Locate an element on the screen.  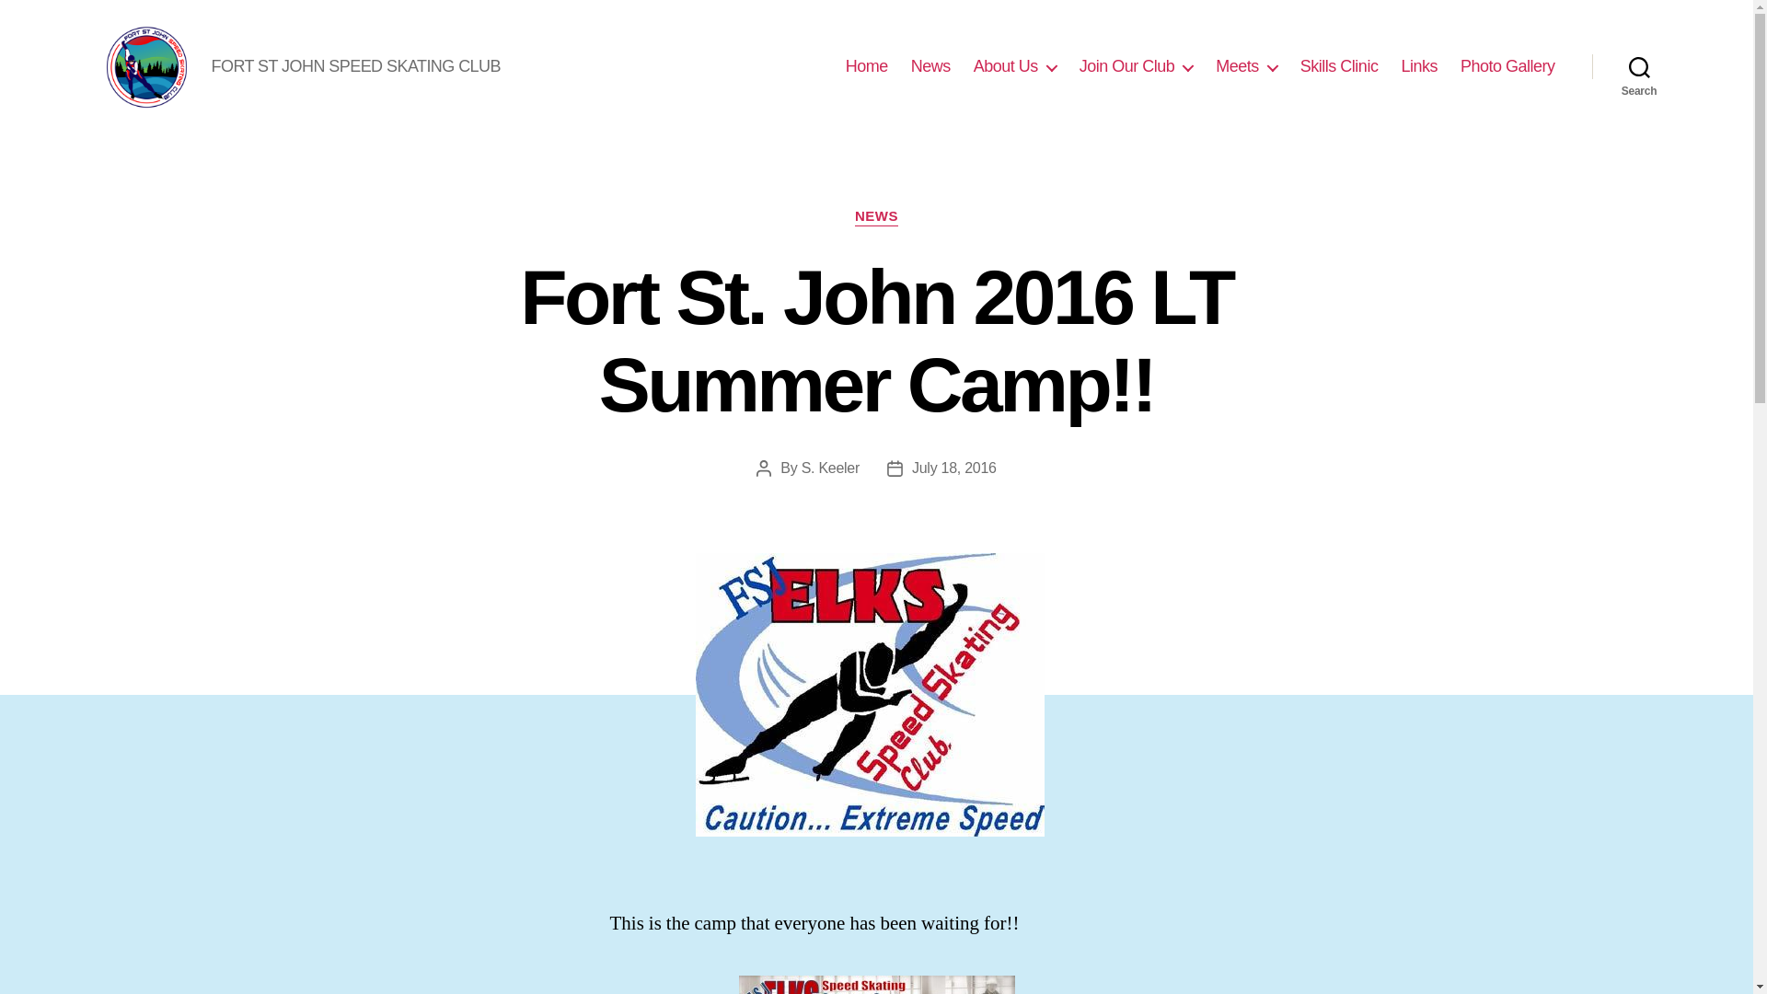
Home is located at coordinates (867, 66).